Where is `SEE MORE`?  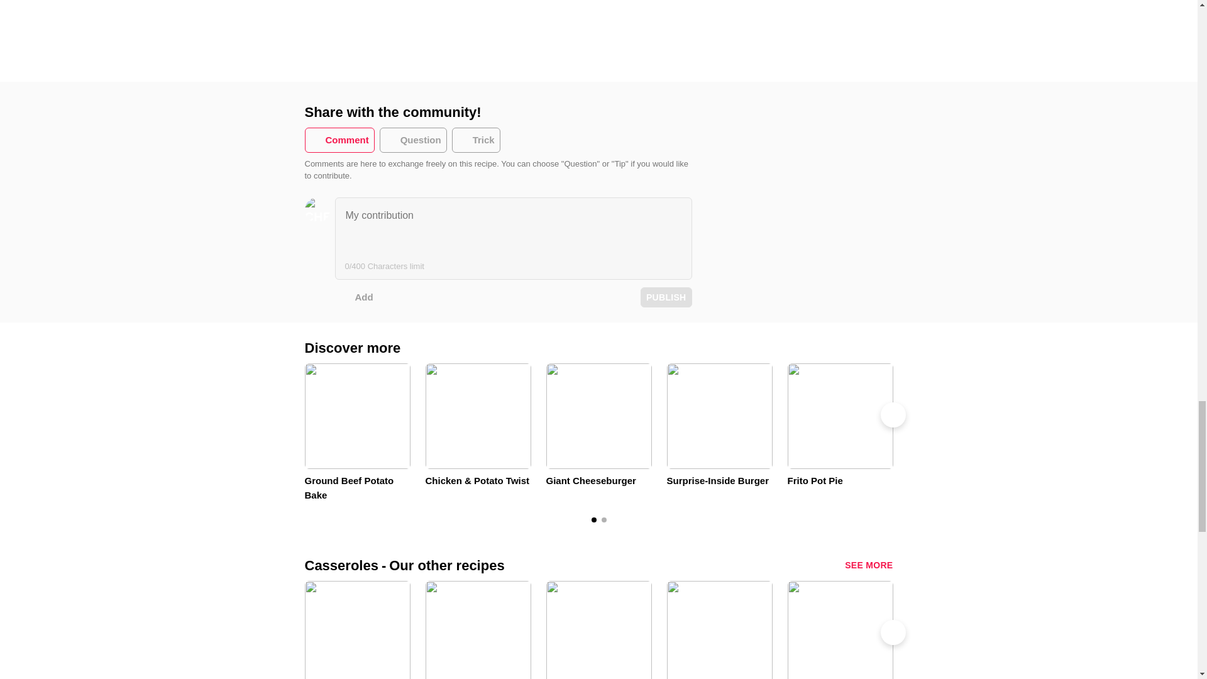 SEE MORE is located at coordinates (869, 565).